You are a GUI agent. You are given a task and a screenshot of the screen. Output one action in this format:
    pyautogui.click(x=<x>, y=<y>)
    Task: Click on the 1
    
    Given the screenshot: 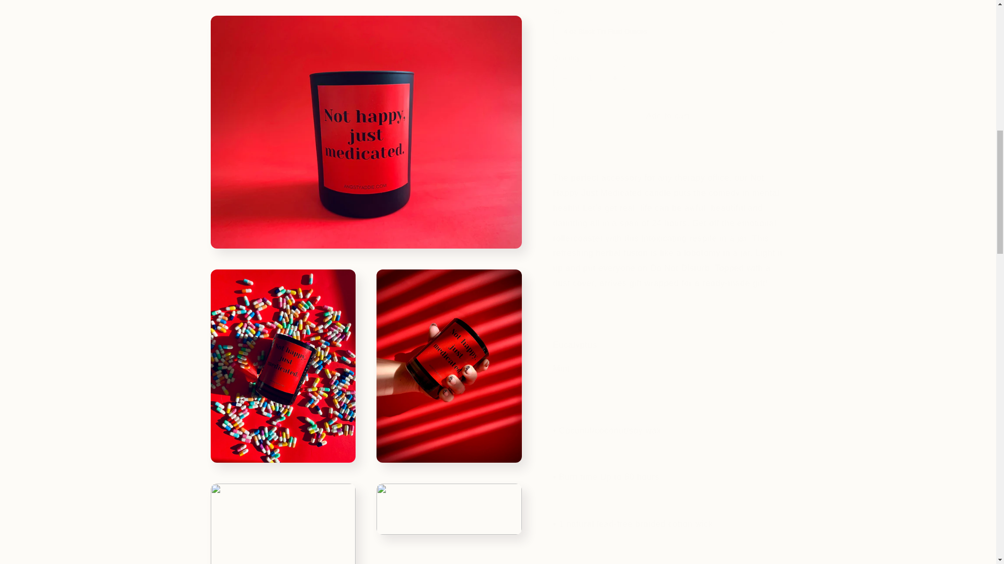 What is the action you would take?
    pyautogui.click(x=590, y=70)
    